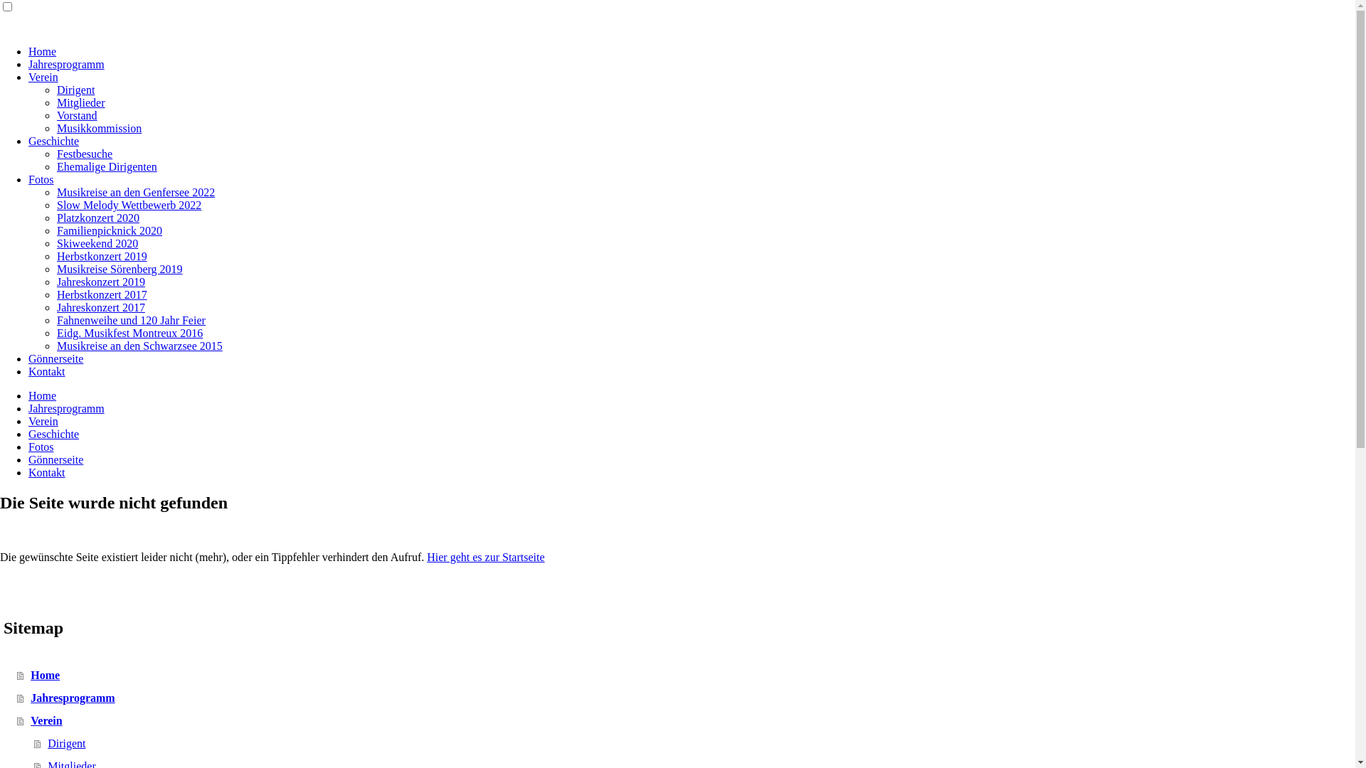 Image resolution: width=1366 pixels, height=768 pixels. Describe the element at coordinates (102, 294) in the screenshot. I see `Herbstkonzert 2017` at that location.